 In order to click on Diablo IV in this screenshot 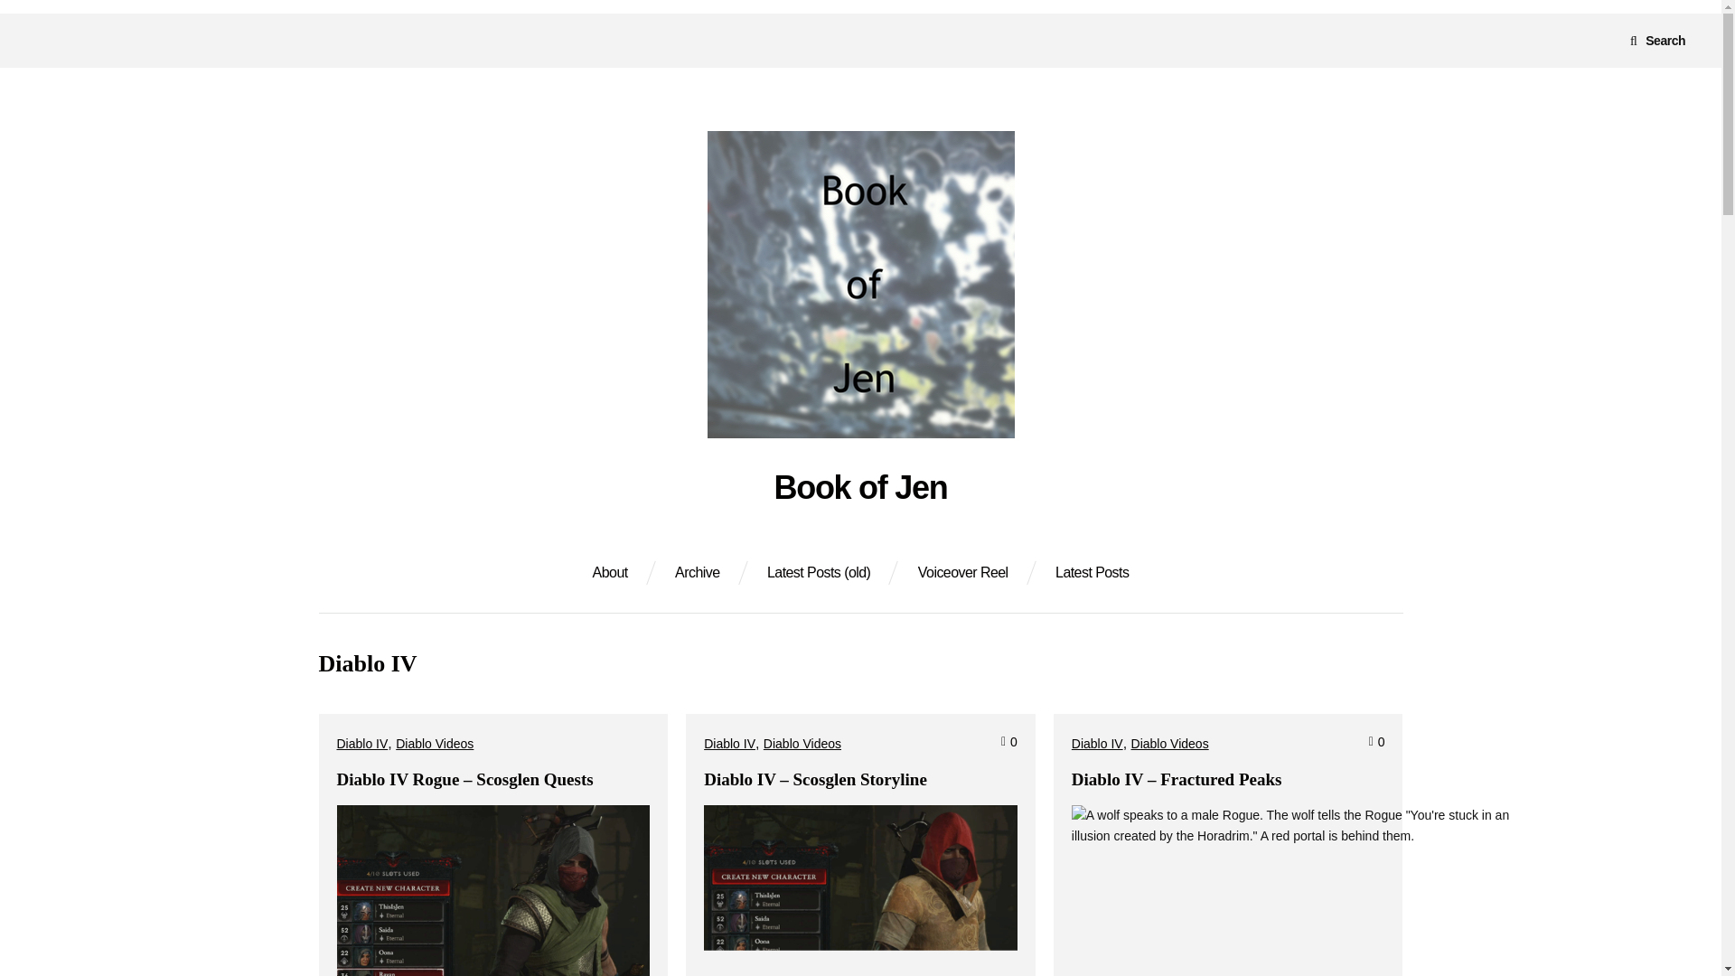, I will do `click(729, 743)`.